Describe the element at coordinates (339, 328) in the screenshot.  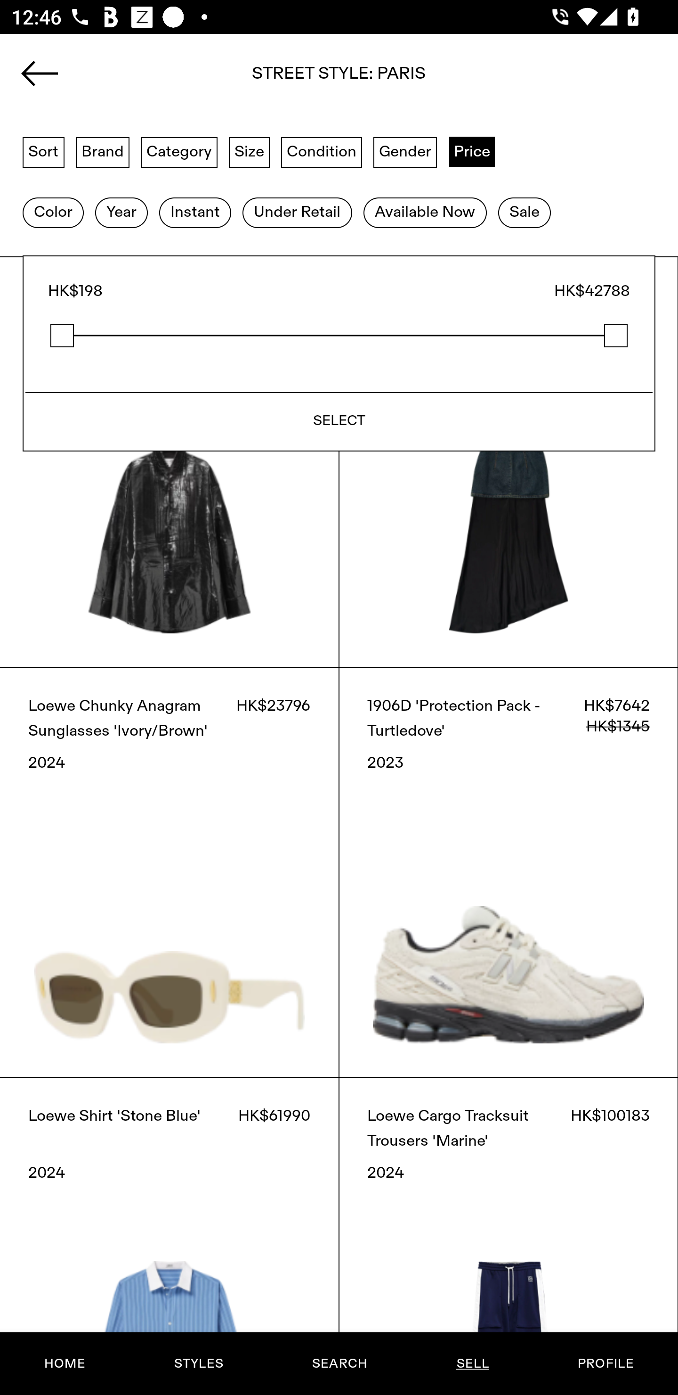
I see `RETURN ADDRESS` at that location.